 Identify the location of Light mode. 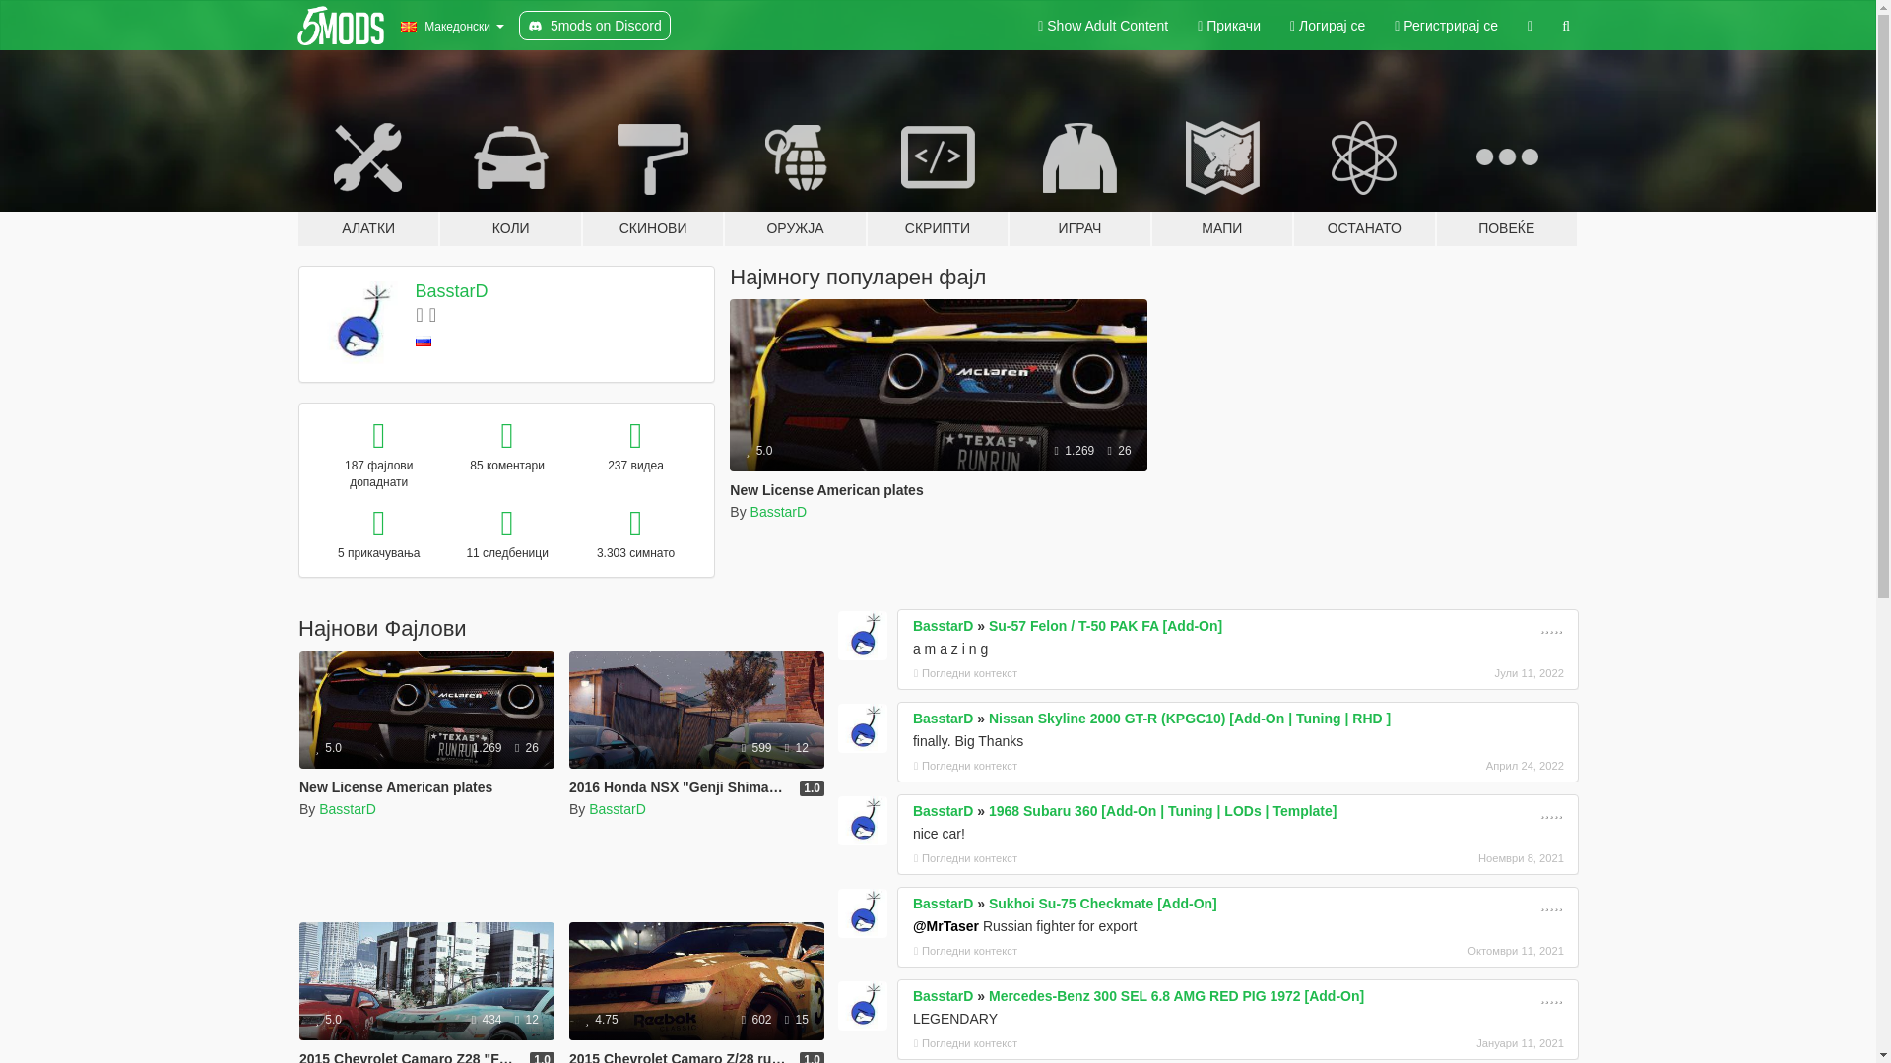
(1103, 26).